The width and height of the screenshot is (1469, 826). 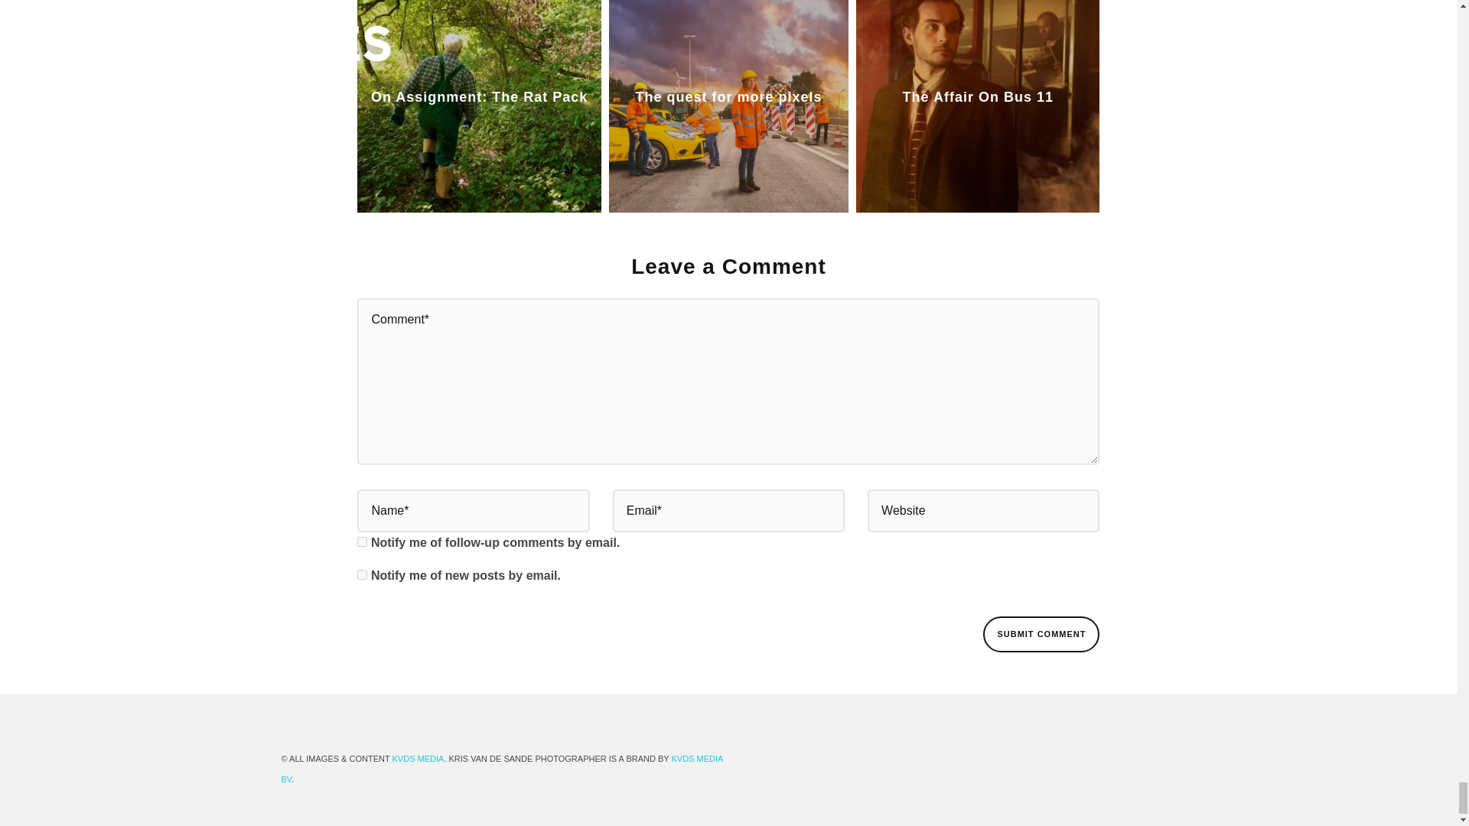 I want to click on KVDS MEDIA, so click(x=418, y=759).